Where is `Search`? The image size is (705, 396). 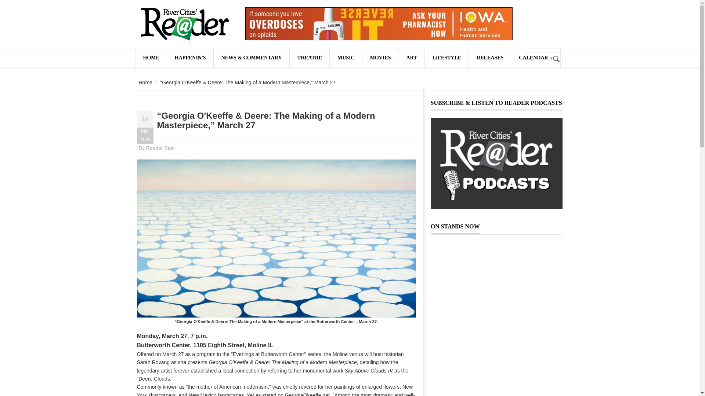 Search is located at coordinates (557, 59).